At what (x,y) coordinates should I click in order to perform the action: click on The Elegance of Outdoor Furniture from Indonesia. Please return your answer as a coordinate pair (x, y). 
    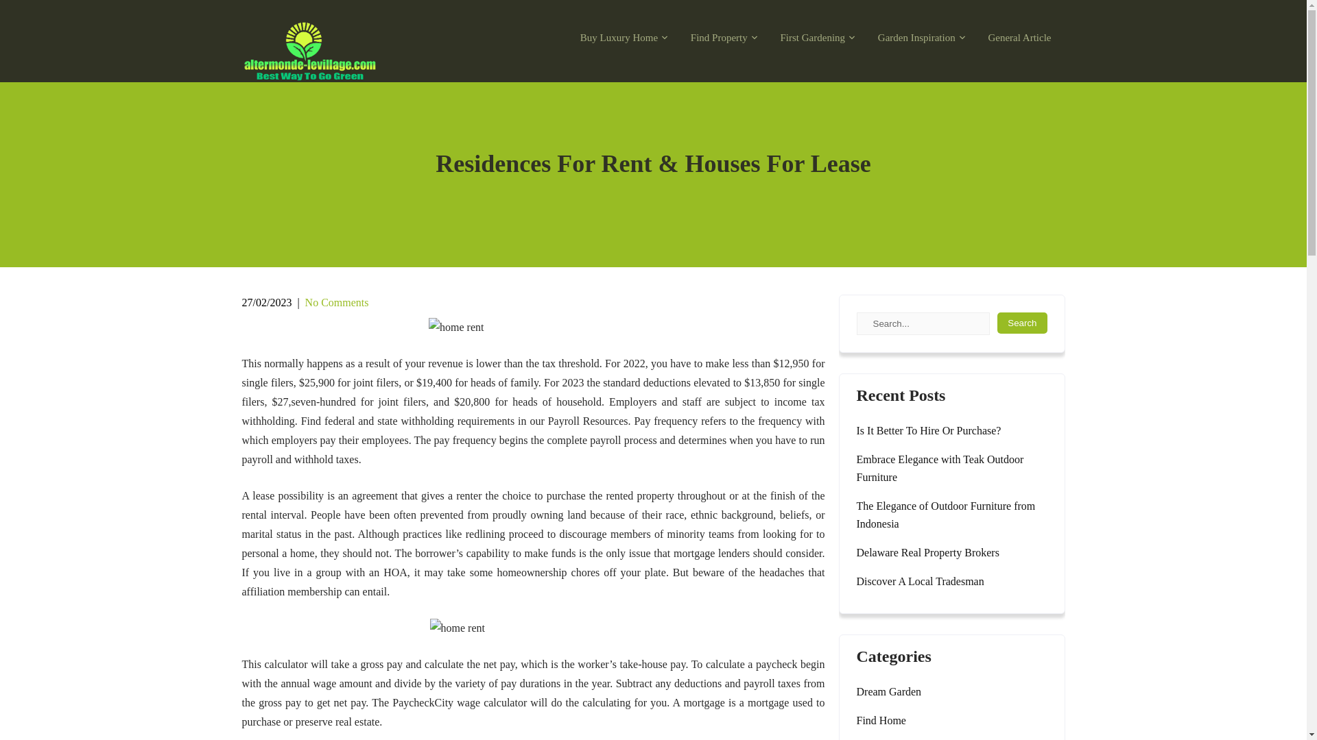
    Looking at the image, I should click on (951, 515).